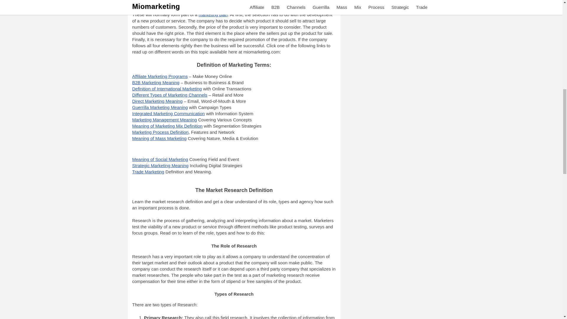  Describe the element at coordinates (160, 159) in the screenshot. I see `Meaning of Social Marketing` at that location.